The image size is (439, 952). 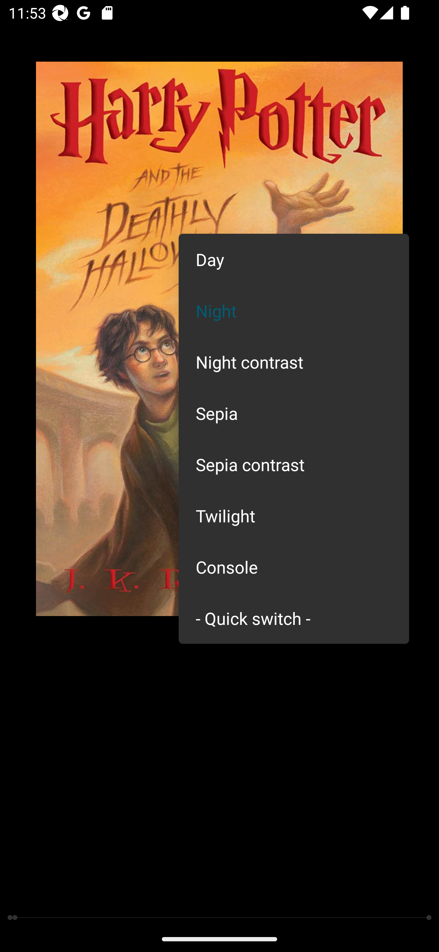 I want to click on Night, so click(x=294, y=310).